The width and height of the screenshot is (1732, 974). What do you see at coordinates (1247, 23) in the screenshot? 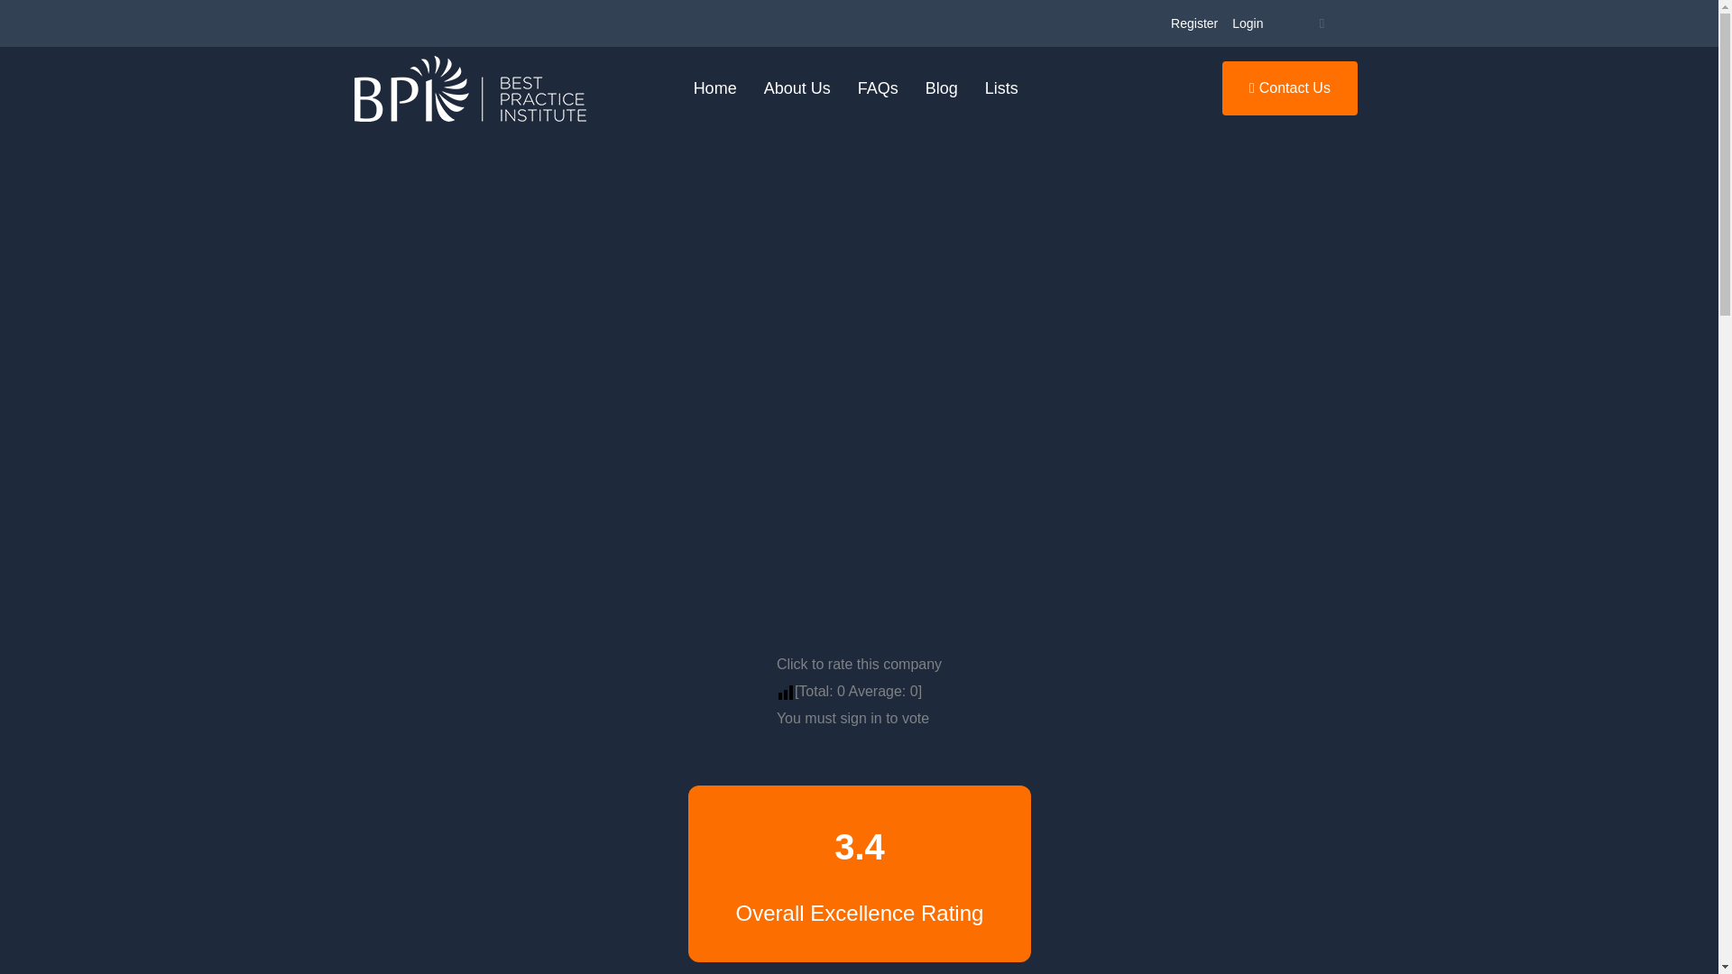
I see `Login` at bounding box center [1247, 23].